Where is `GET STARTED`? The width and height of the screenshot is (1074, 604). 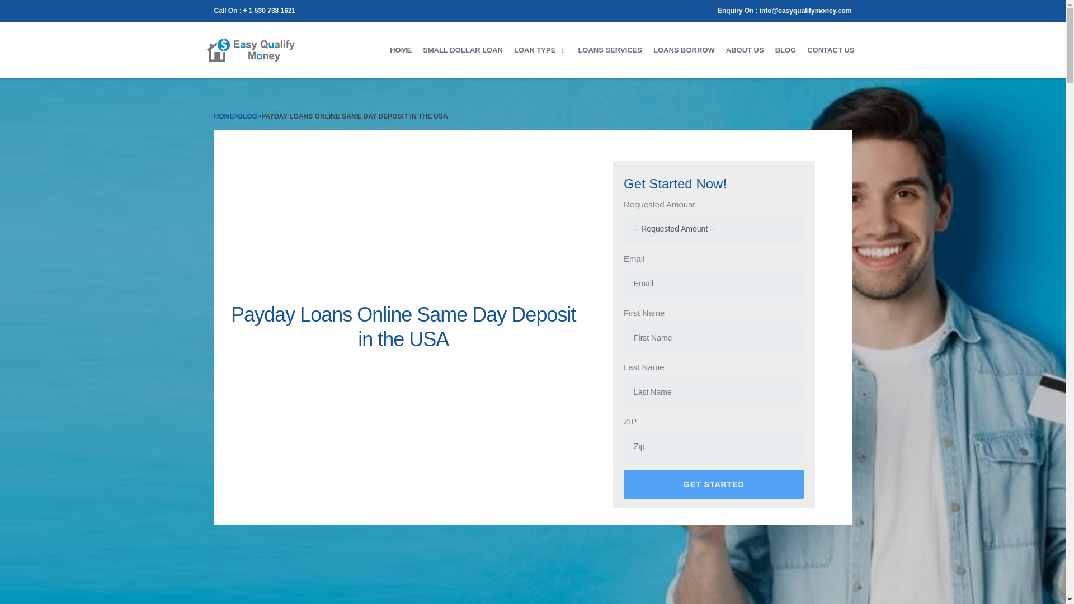 GET STARTED is located at coordinates (714, 484).